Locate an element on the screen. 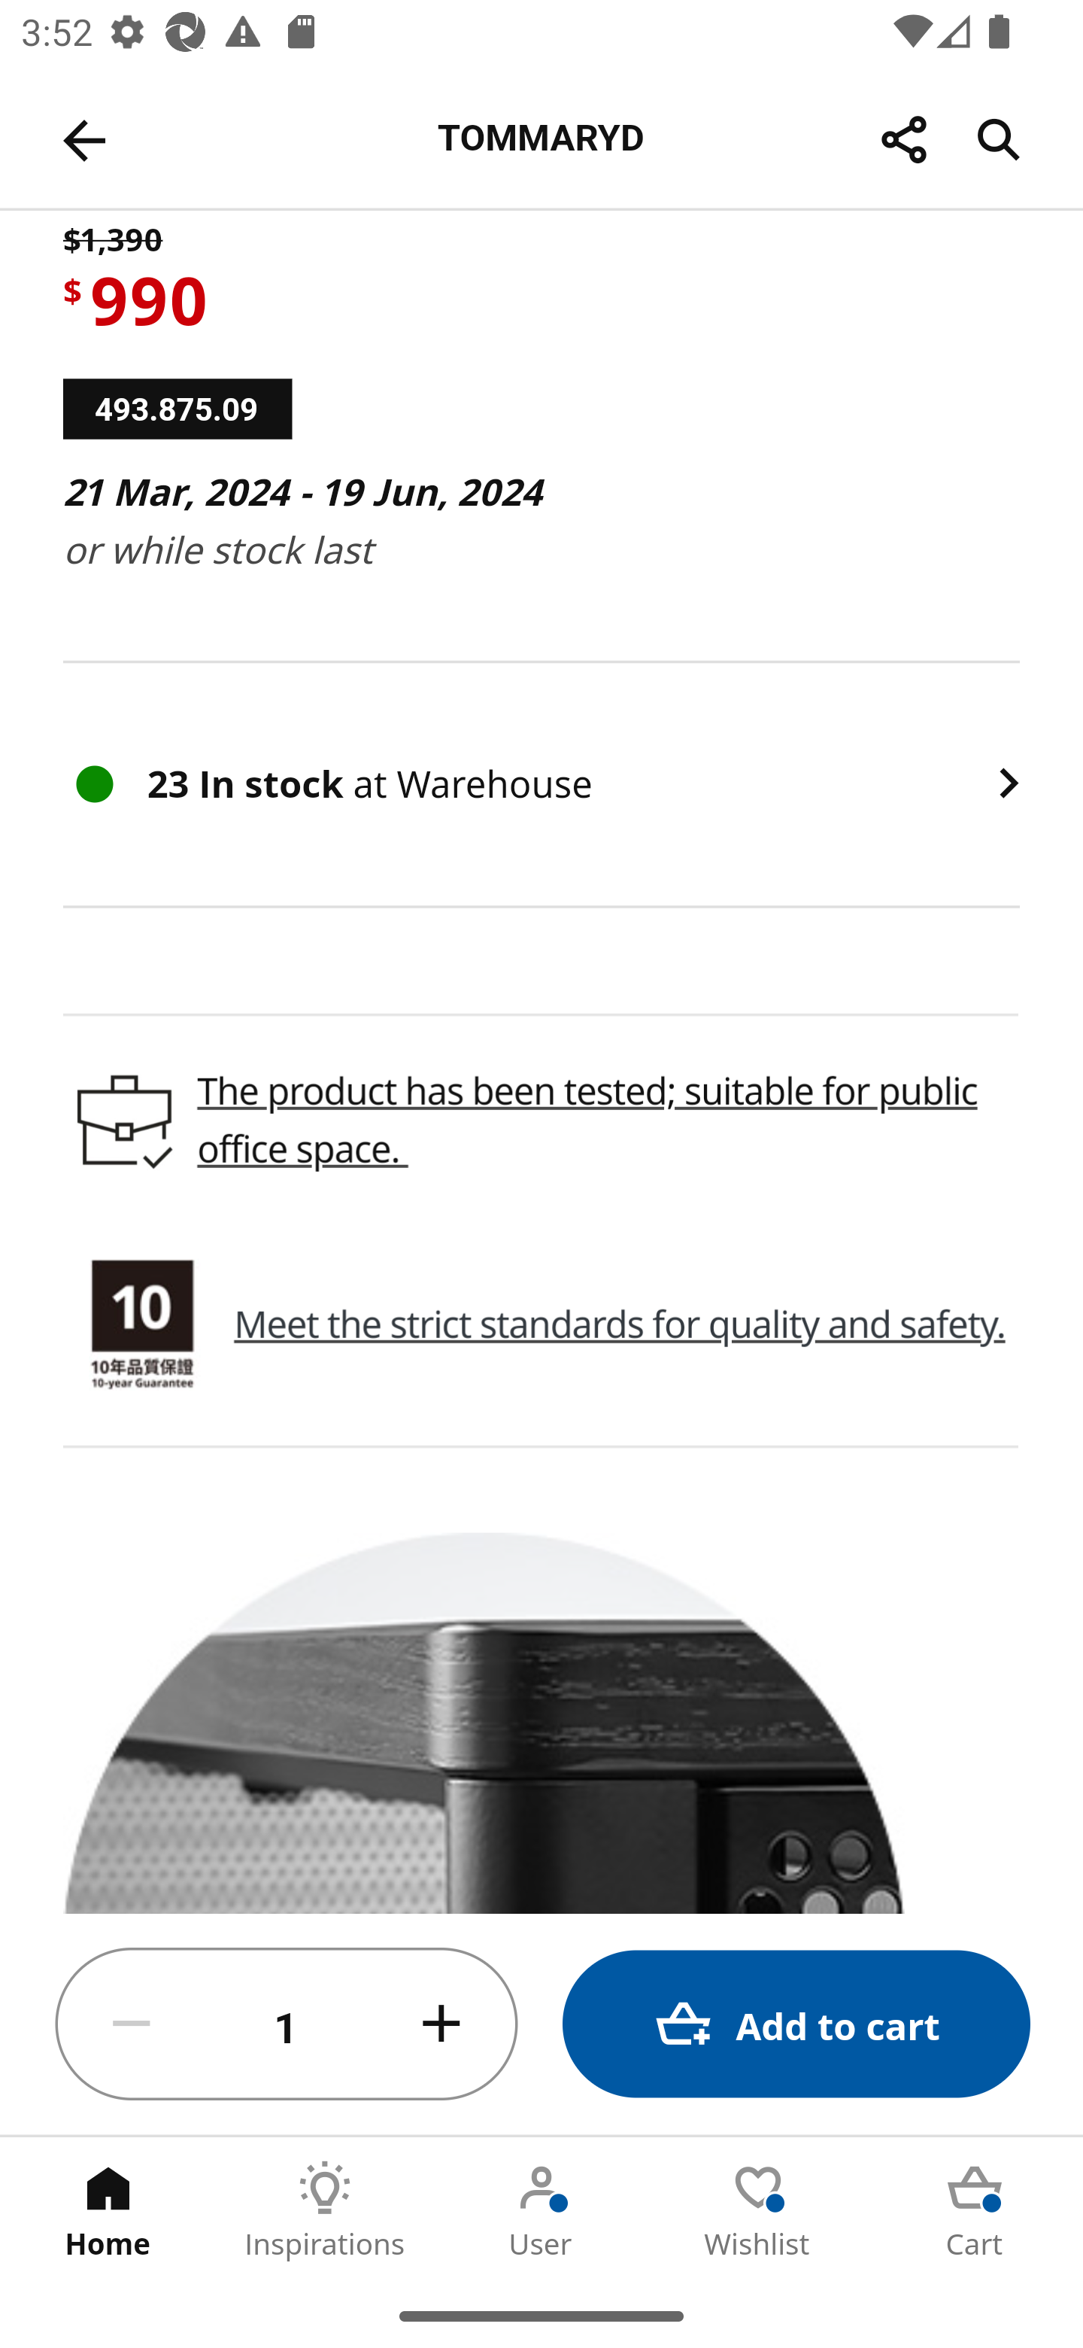  Inspirations
Tab 2 of 5 is located at coordinates (325, 2210).